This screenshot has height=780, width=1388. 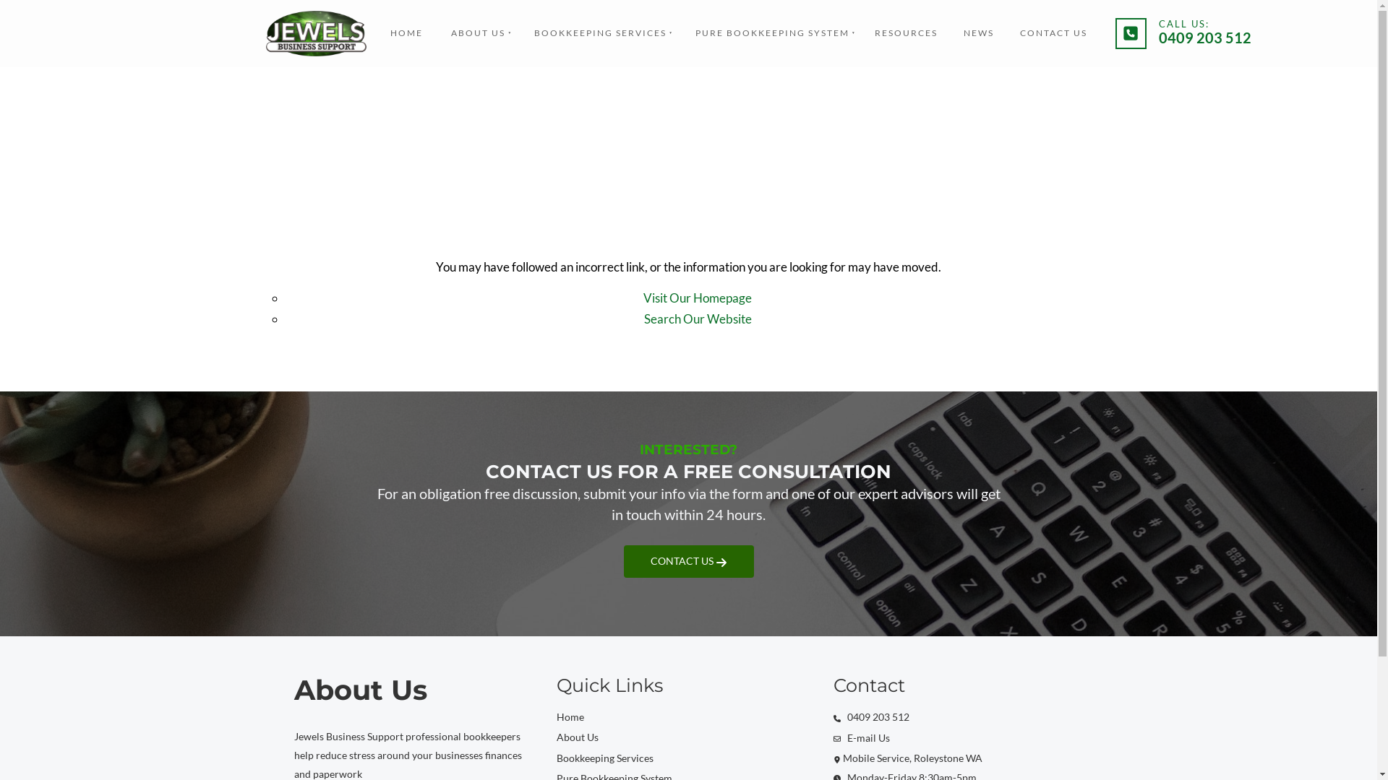 What do you see at coordinates (1054, 33) in the screenshot?
I see `CONTACT US` at bounding box center [1054, 33].